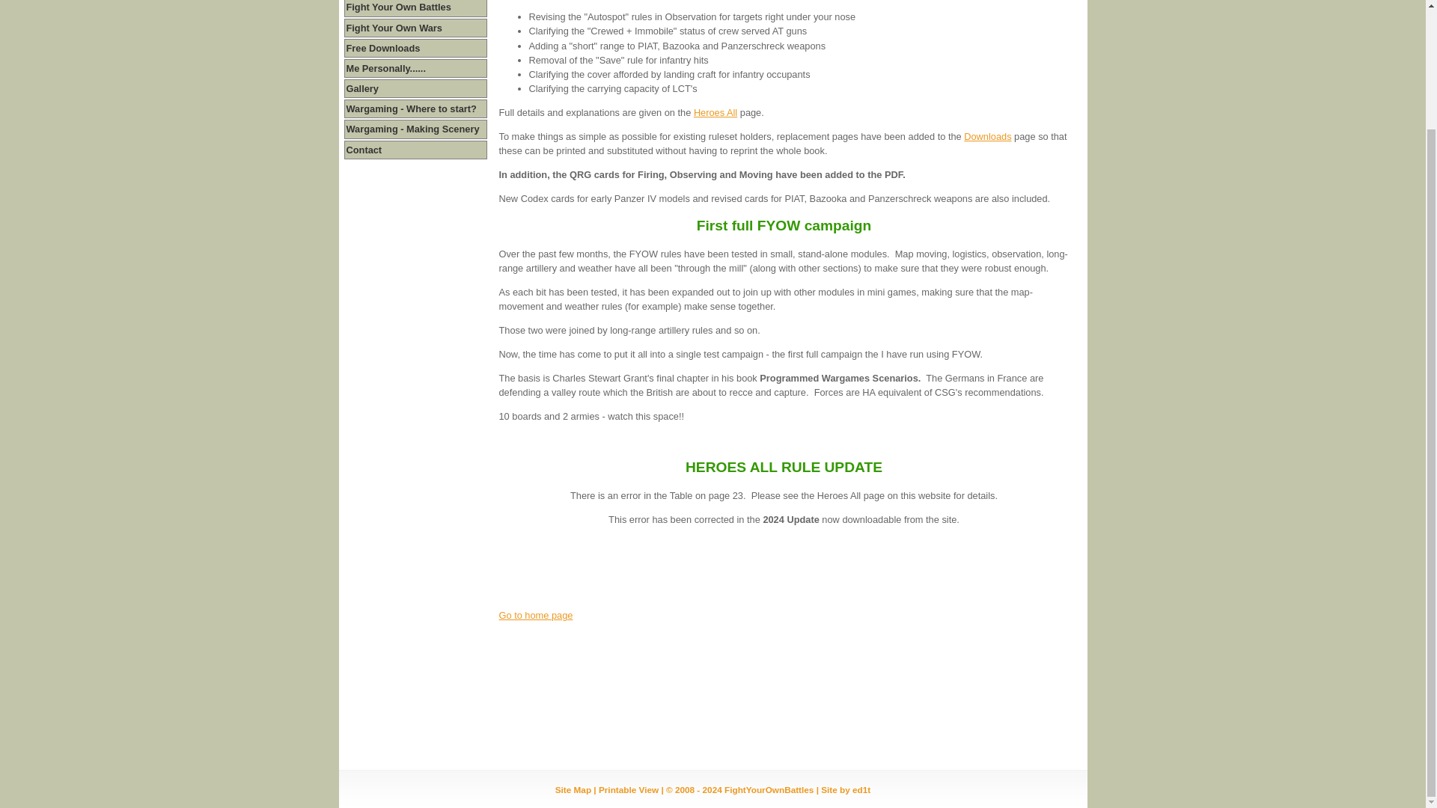  Describe the element at coordinates (846, 789) in the screenshot. I see `Visit the ed1t web site` at that location.